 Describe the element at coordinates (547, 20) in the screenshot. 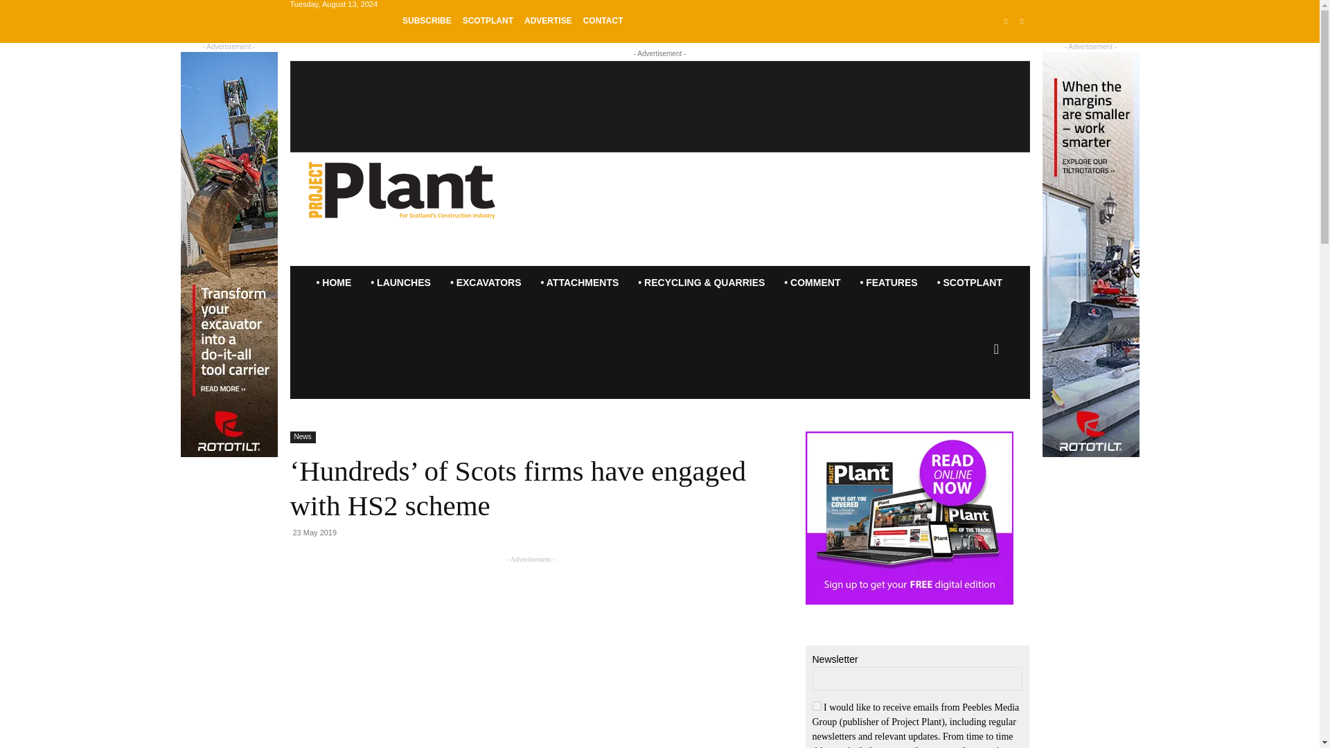

I see `ADVERTISE` at that location.